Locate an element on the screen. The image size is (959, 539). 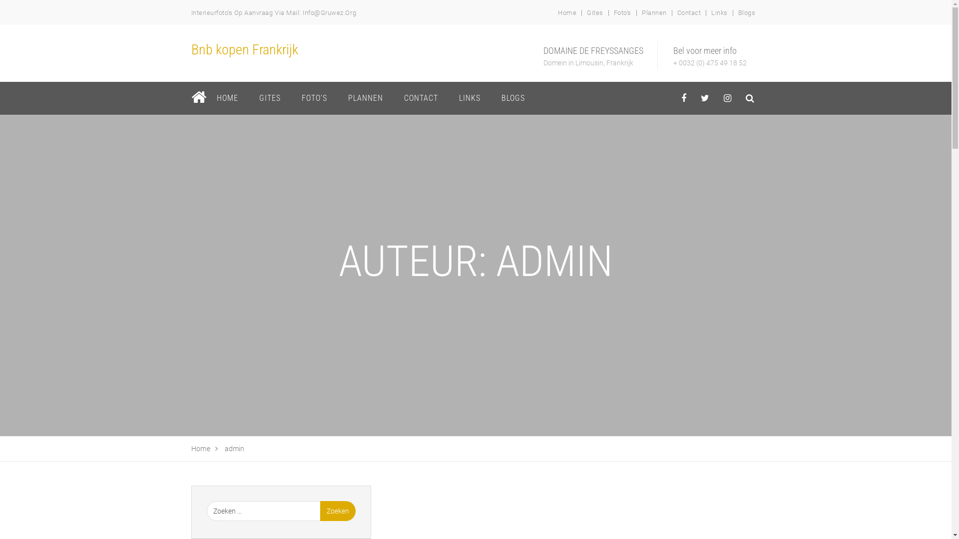
Blogs is located at coordinates (747, 13).